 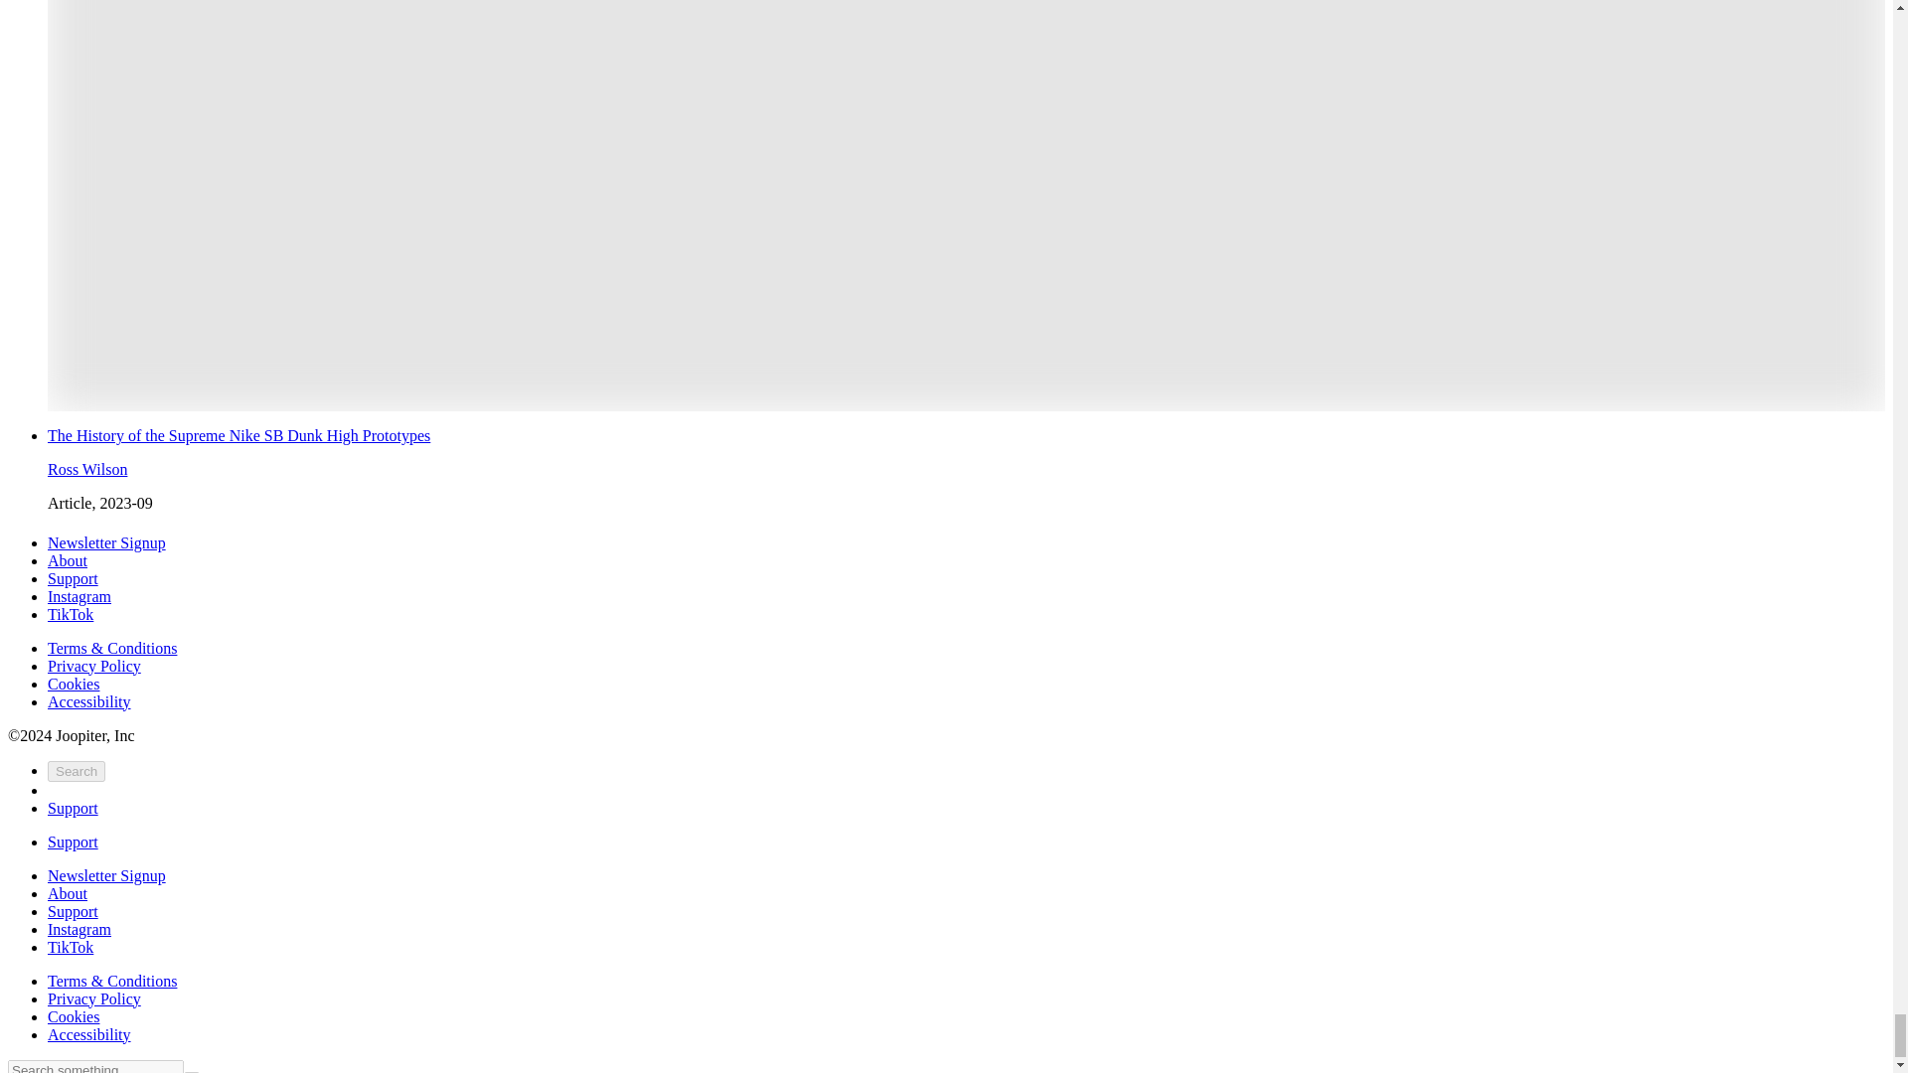 I want to click on Support, so click(x=74, y=807).